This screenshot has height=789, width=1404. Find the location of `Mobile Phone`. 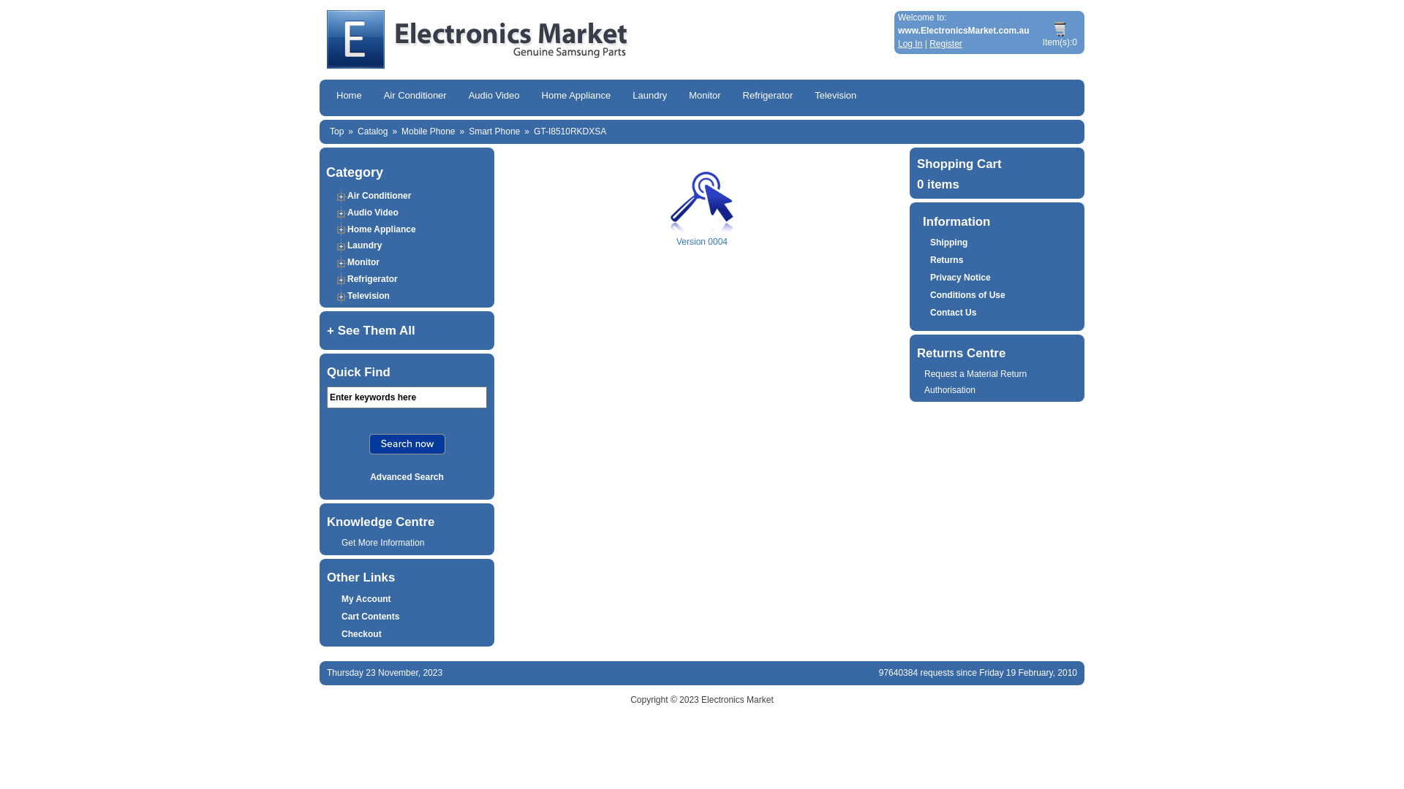

Mobile Phone is located at coordinates (429, 131).